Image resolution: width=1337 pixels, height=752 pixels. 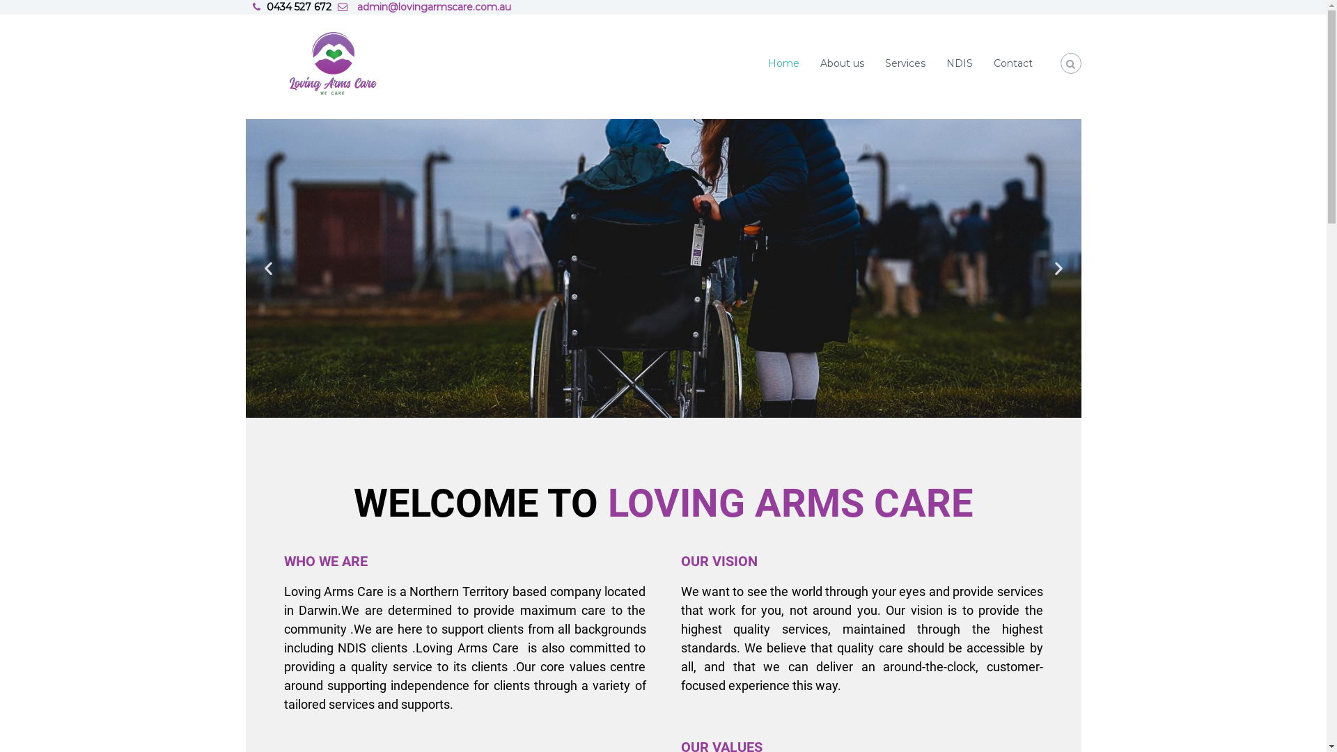 What do you see at coordinates (298, 7) in the screenshot?
I see `0434 527 672` at bounding box center [298, 7].